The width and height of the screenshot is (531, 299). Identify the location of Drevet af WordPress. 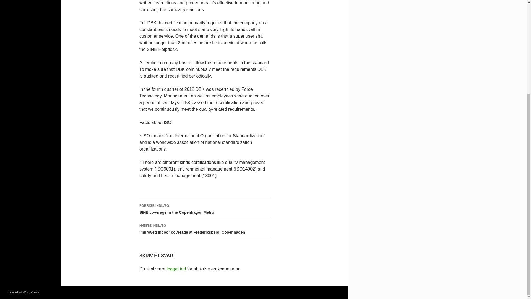
(24, 292).